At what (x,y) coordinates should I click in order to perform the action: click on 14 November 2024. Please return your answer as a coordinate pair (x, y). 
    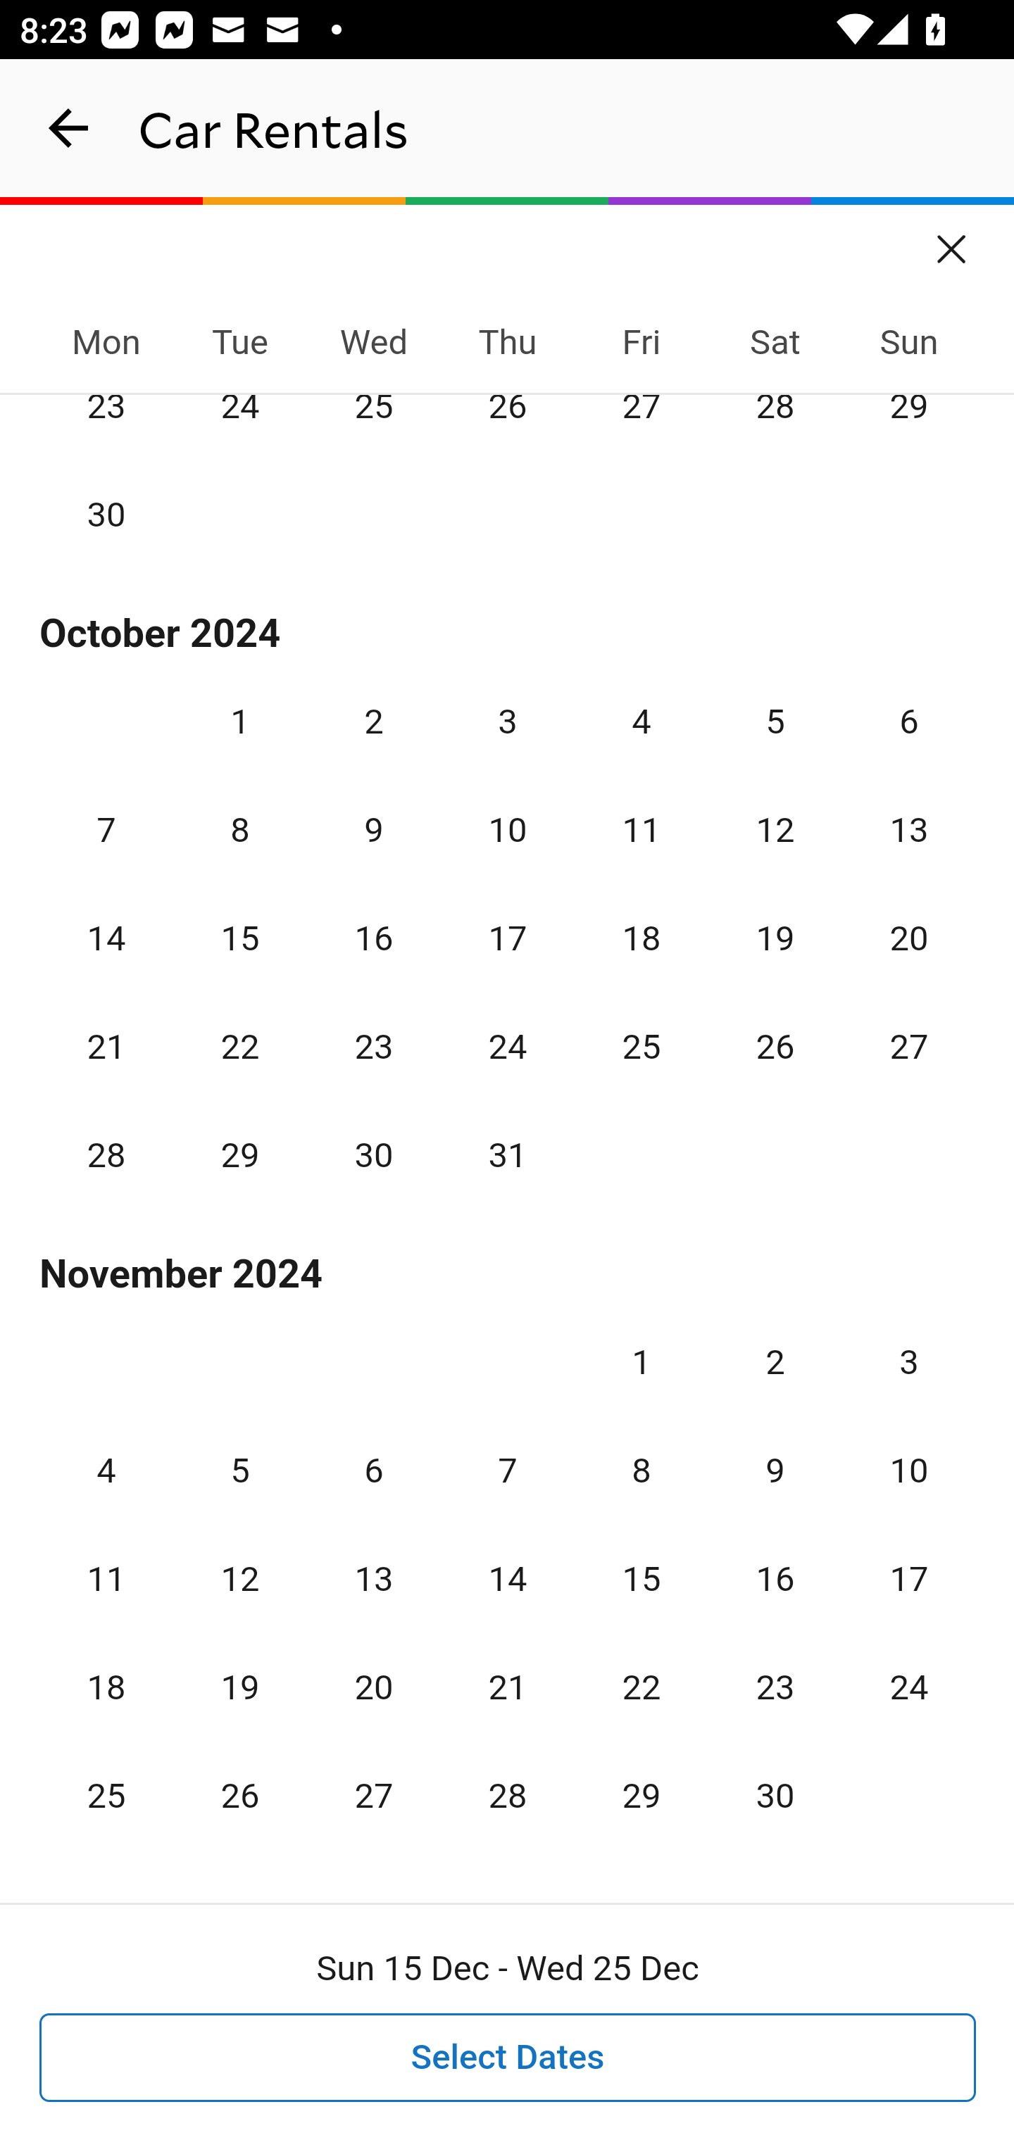
    Looking at the image, I should click on (508, 1578).